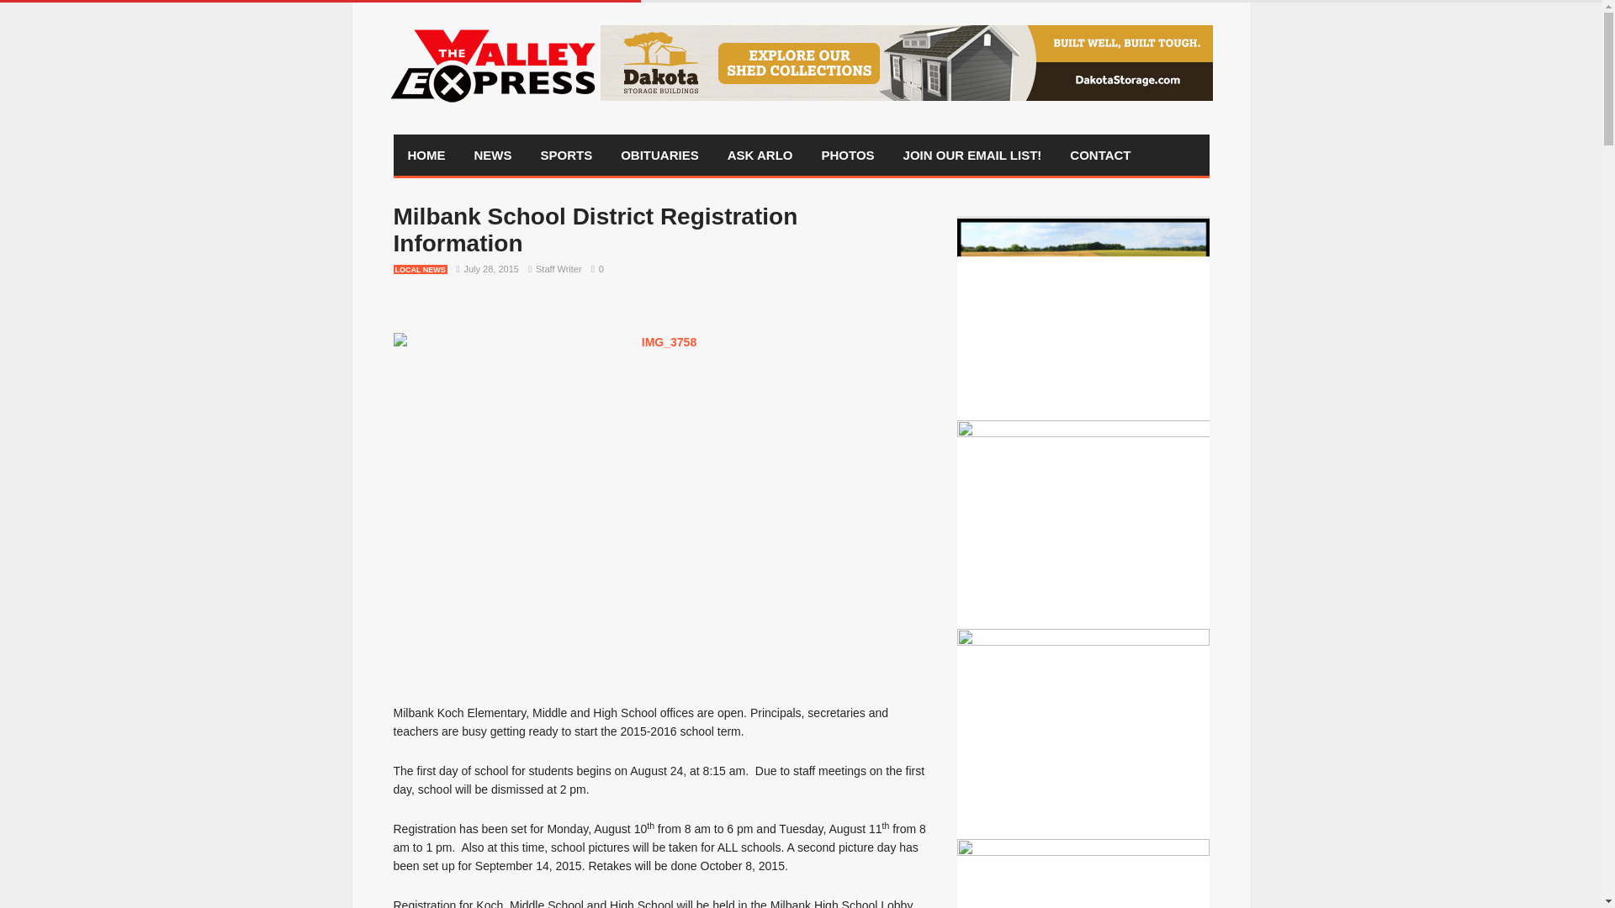 This screenshot has width=1615, height=908. What do you see at coordinates (760, 155) in the screenshot?
I see `Ask Arlo` at bounding box center [760, 155].